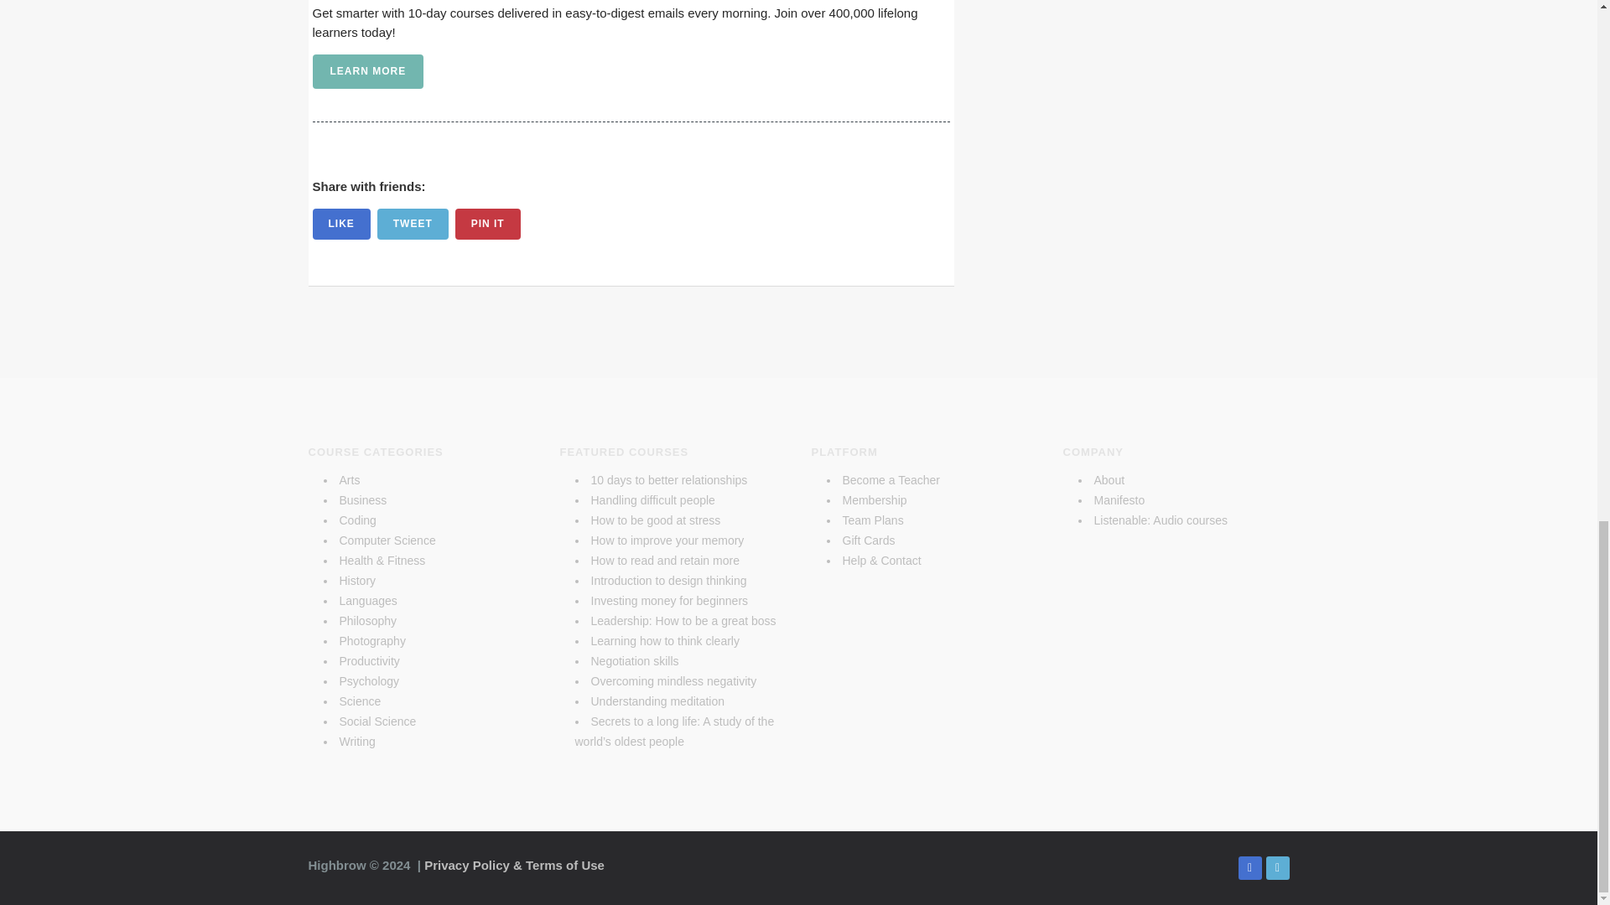 This screenshot has height=905, width=1610. I want to click on Philosophy, so click(367, 621).